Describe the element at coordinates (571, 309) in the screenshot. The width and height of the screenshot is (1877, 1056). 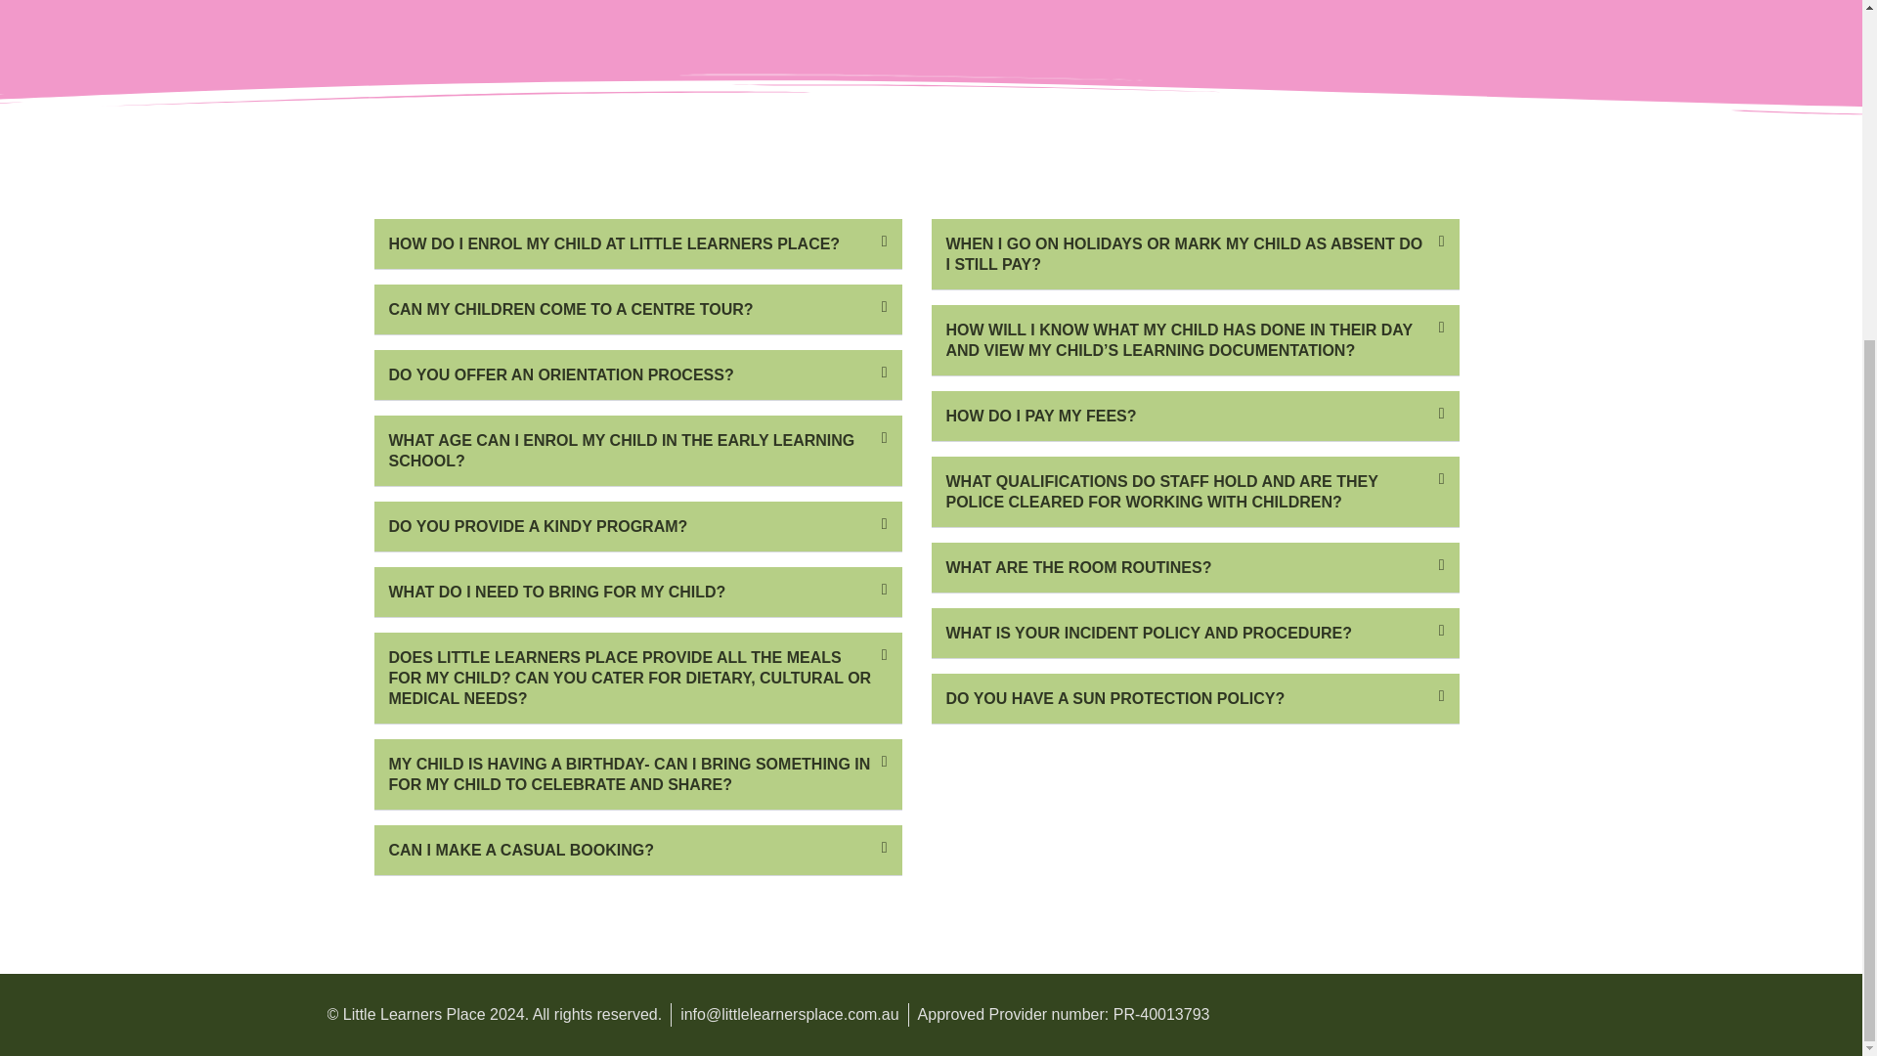
I see `CAN MY CHILDREN COME TO A CENTRE TOUR?` at that location.